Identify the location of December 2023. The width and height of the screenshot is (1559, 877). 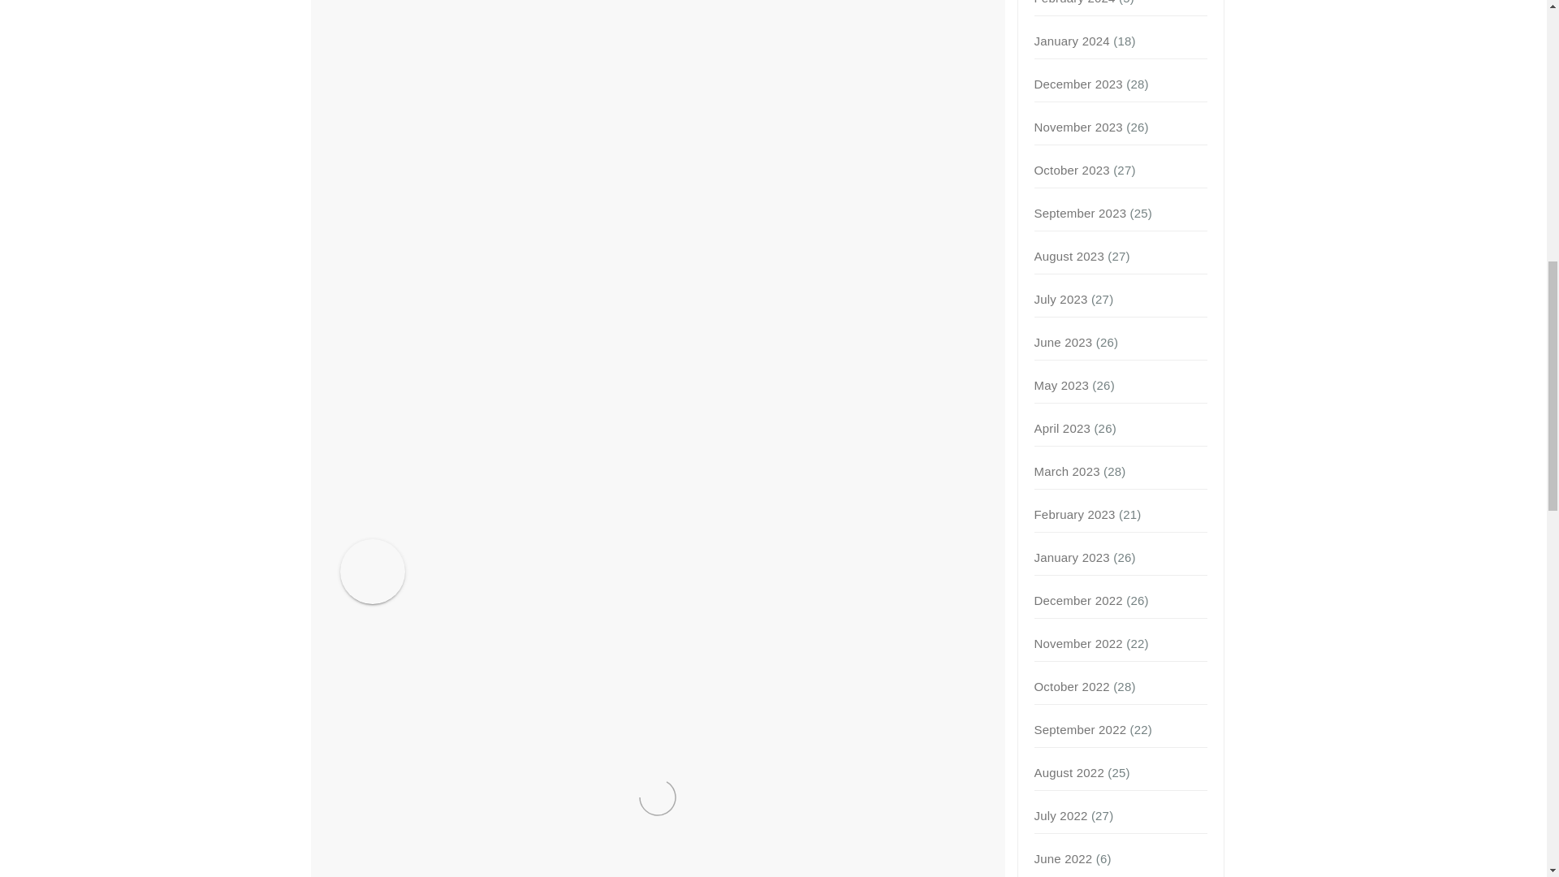
(1078, 84).